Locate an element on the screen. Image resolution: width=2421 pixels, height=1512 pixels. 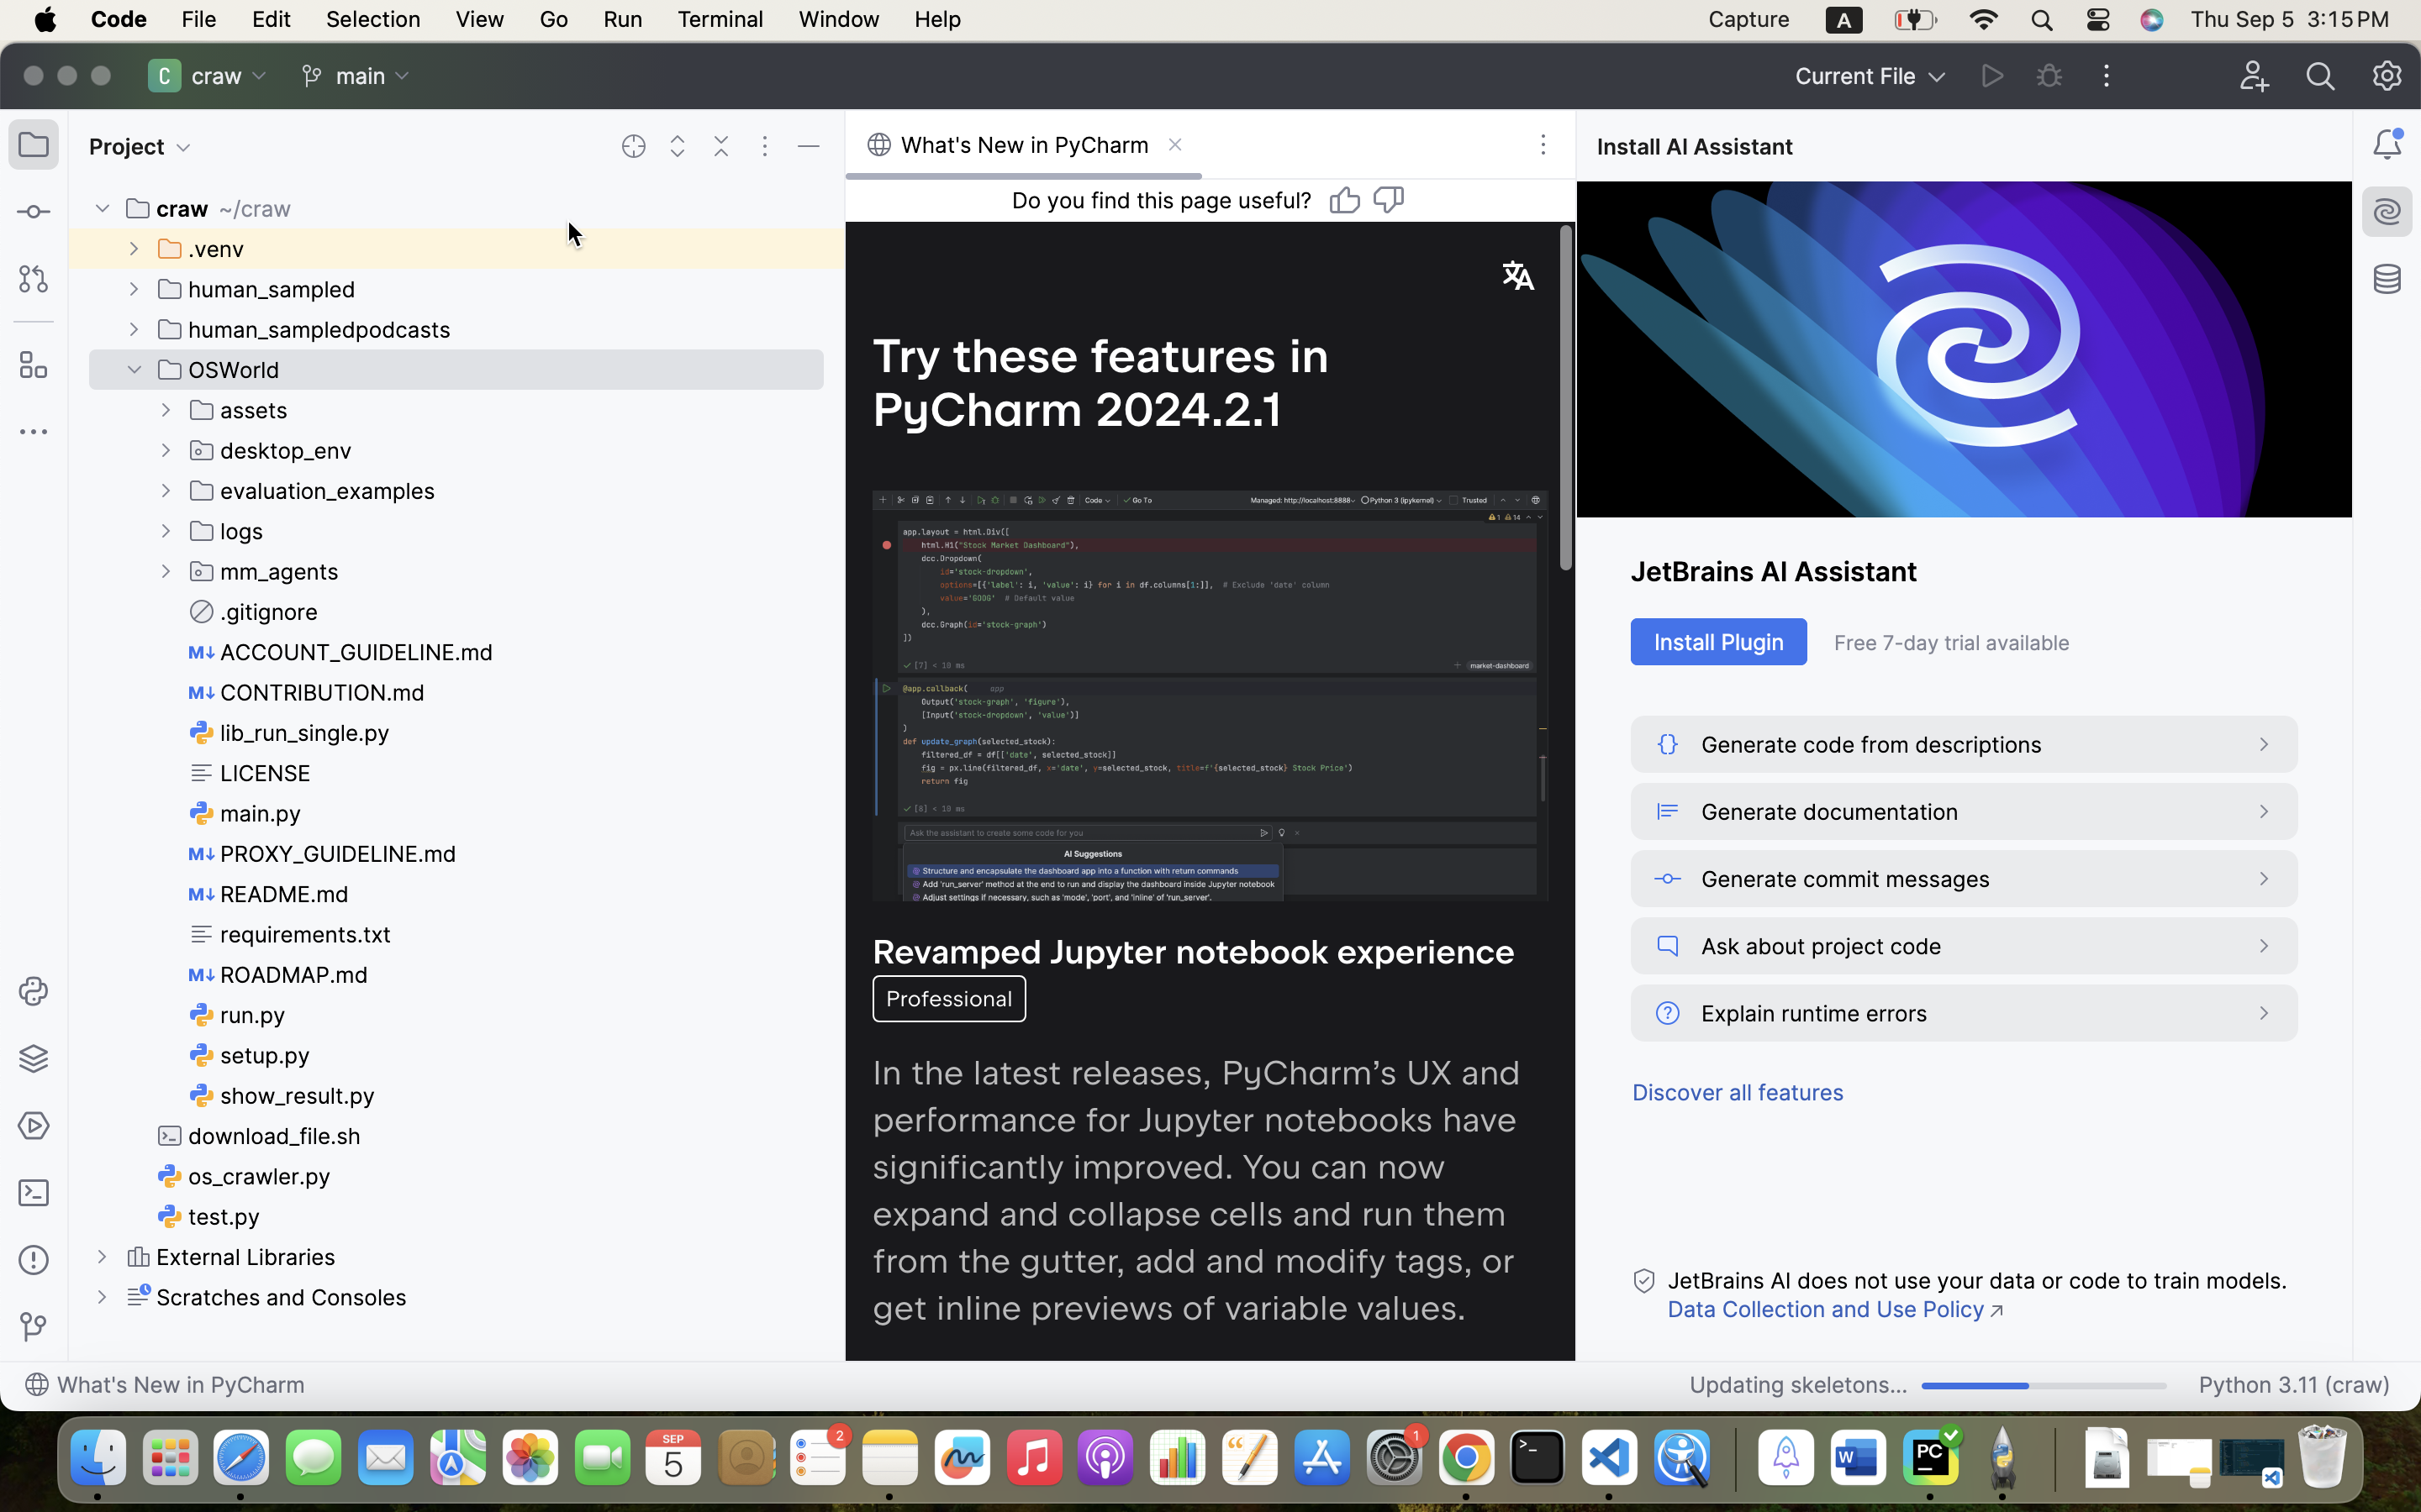
41 is located at coordinates (2044, 1387).